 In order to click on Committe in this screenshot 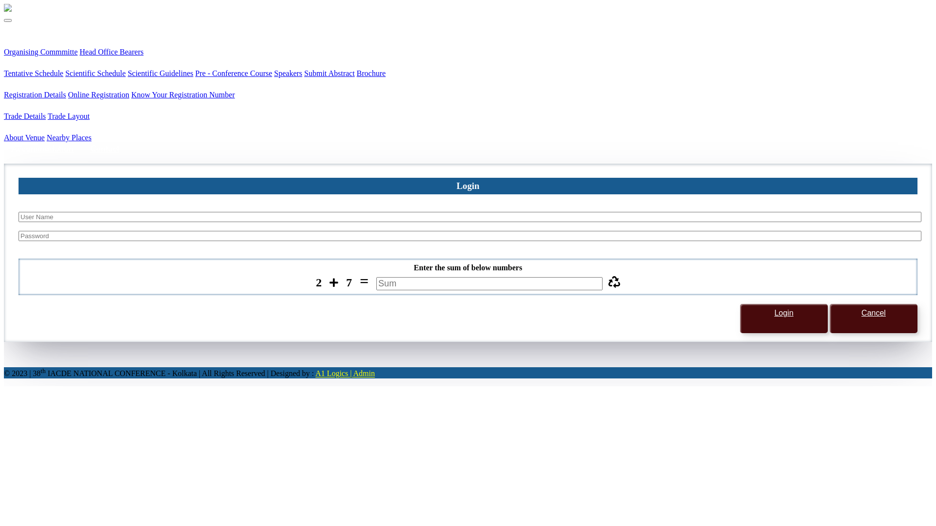, I will do `click(29, 41)`.